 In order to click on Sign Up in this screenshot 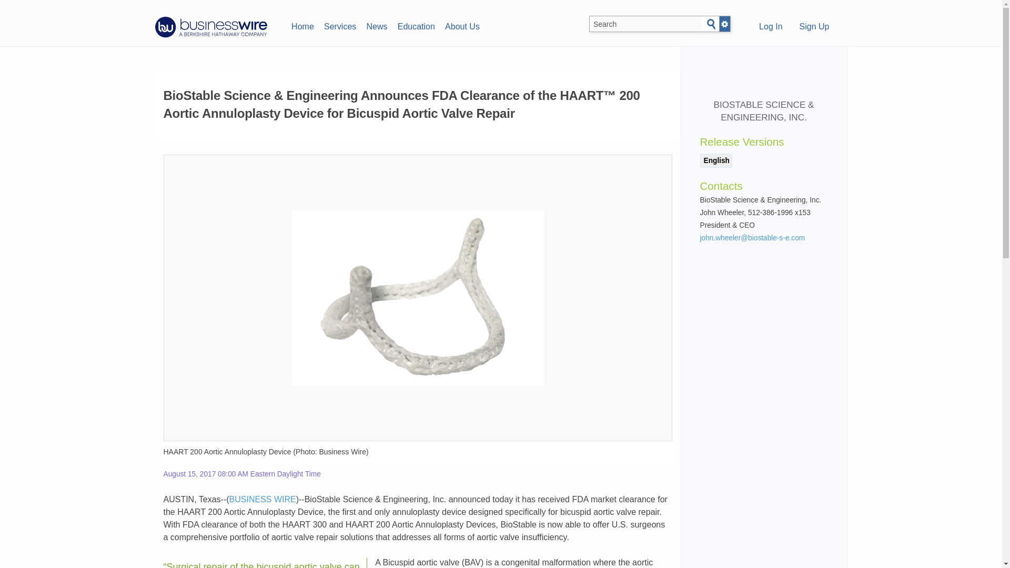, I will do `click(814, 27)`.